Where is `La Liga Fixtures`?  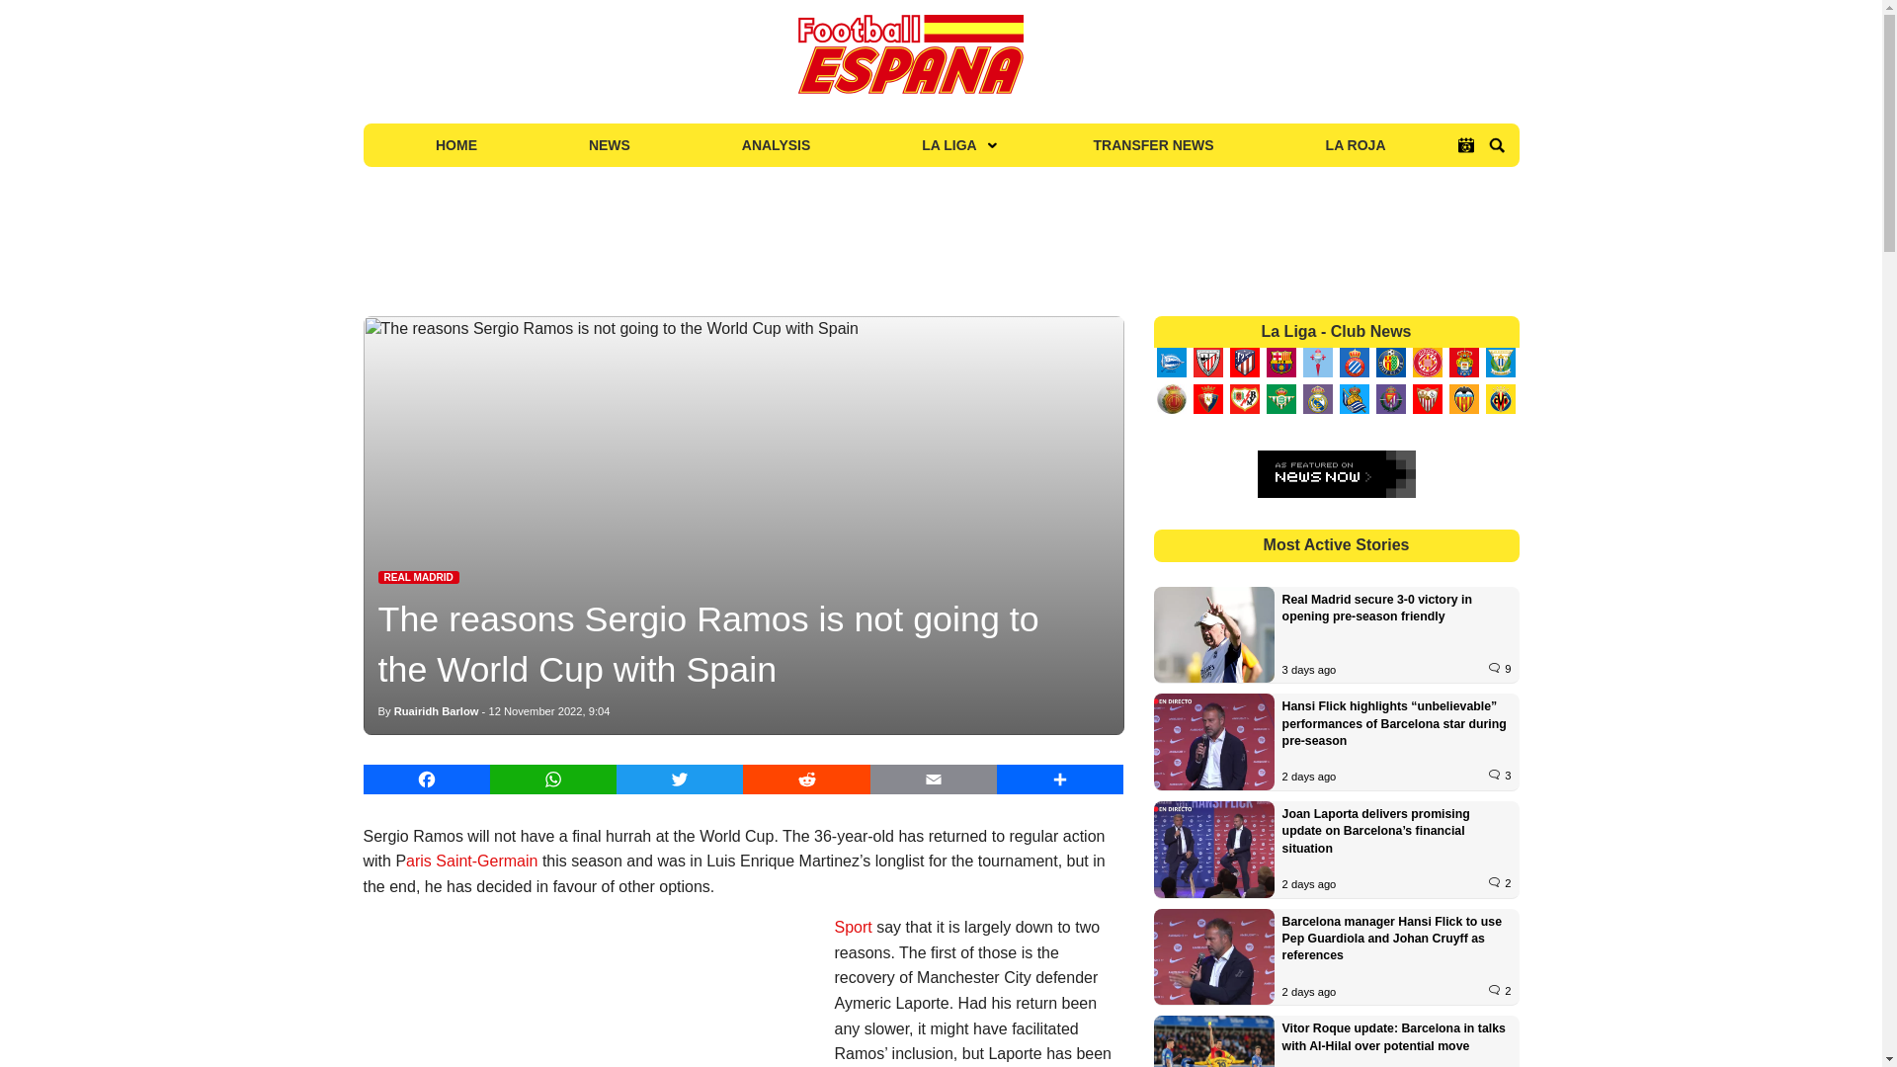
La Liga Fixtures is located at coordinates (1466, 145).